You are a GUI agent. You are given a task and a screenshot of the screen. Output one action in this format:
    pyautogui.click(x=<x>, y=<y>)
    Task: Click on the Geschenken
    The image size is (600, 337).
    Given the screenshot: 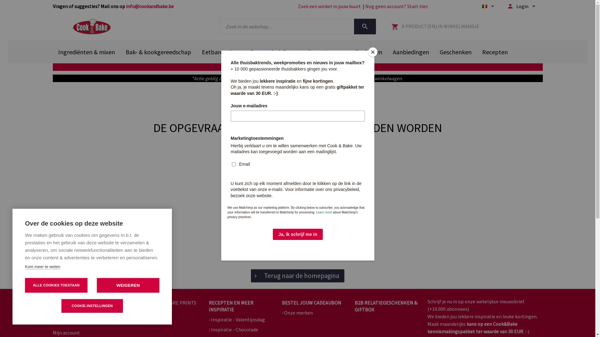 What is the action you would take?
    pyautogui.click(x=456, y=52)
    